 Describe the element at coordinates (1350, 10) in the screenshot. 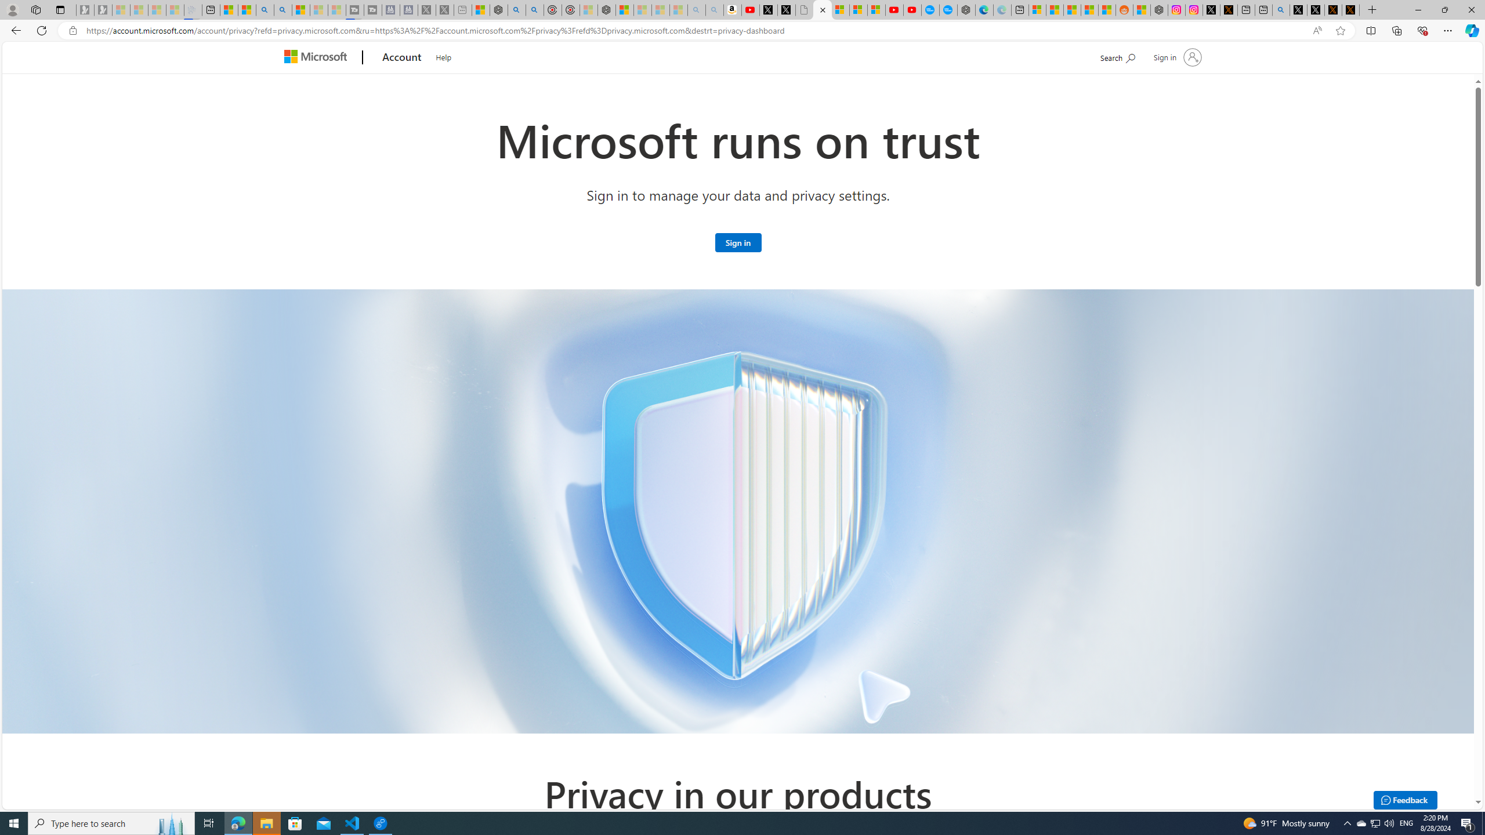

I see `X Privacy Policy` at that location.